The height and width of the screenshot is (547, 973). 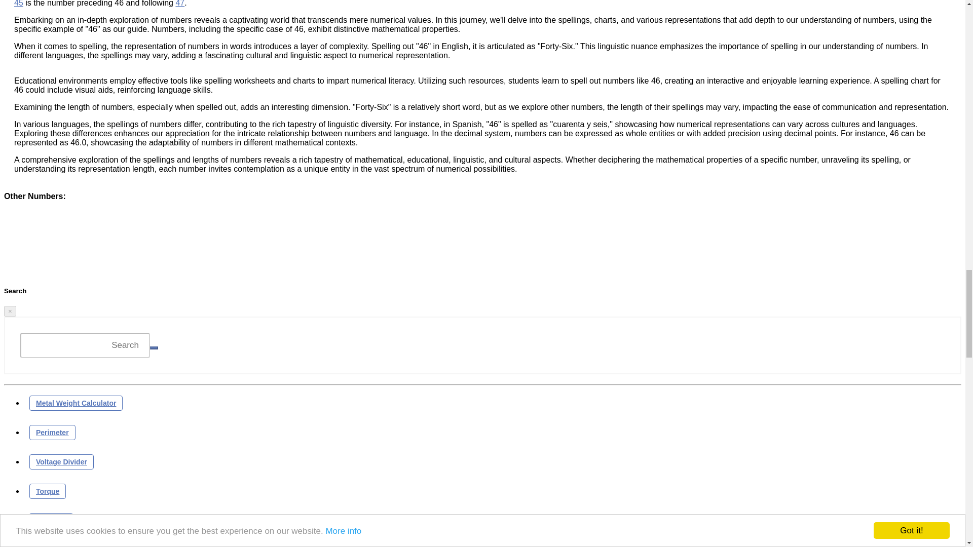 What do you see at coordinates (19, 4) in the screenshot?
I see `45` at bounding box center [19, 4].